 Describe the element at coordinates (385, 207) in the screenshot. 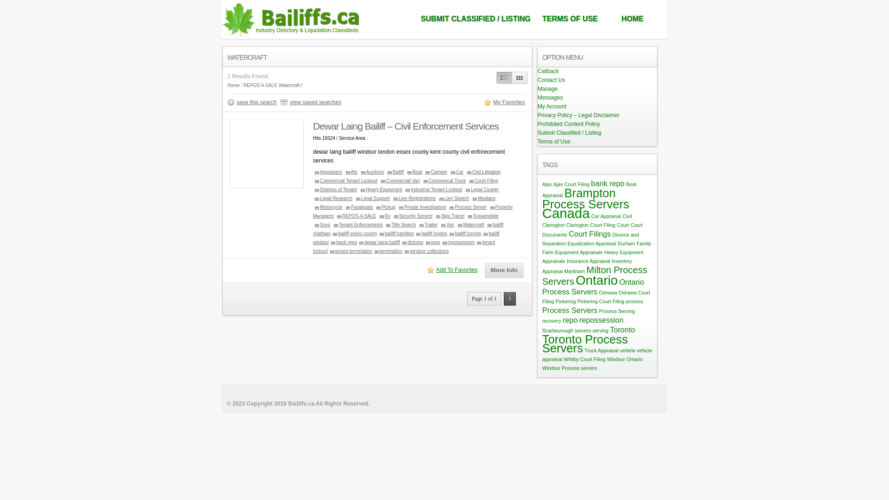

I see `Pickup` at that location.